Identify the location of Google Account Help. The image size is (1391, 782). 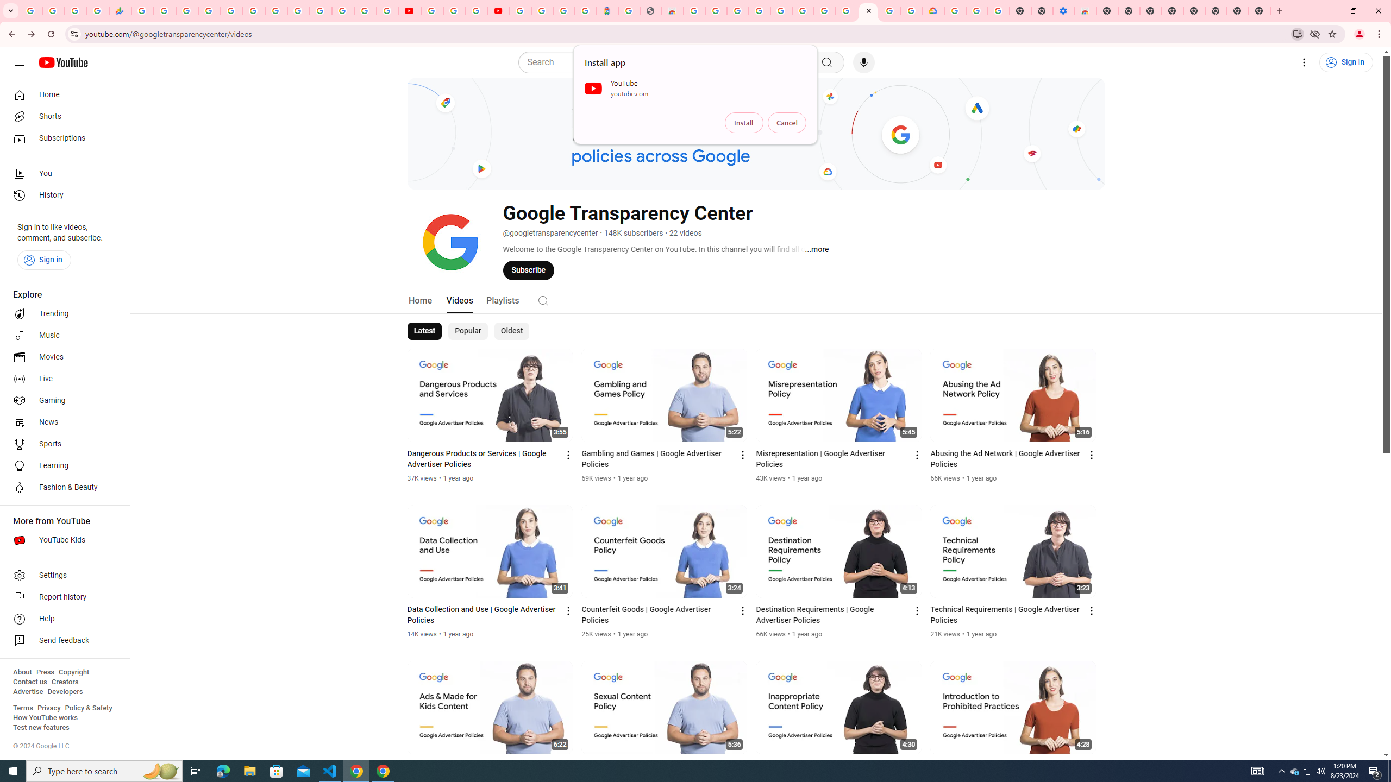
(977, 11).